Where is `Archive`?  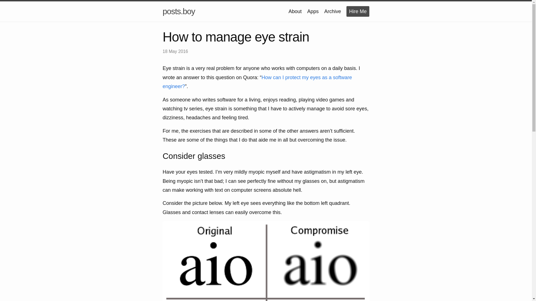
Archive is located at coordinates (332, 11).